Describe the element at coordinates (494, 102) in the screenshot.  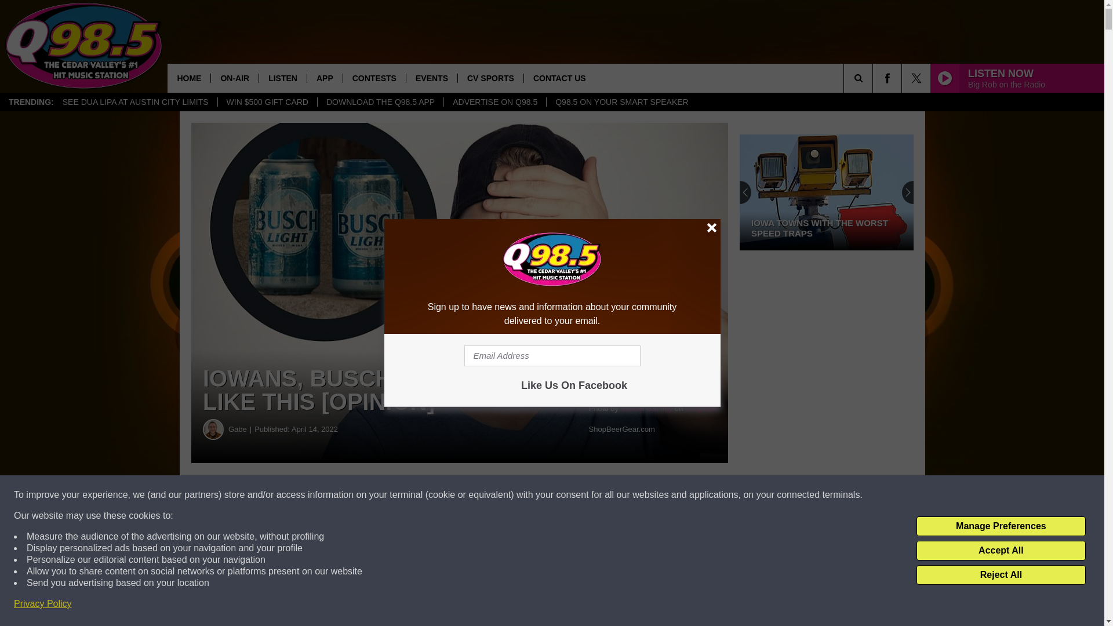
I see `ADVERTISE ON Q98.5` at that location.